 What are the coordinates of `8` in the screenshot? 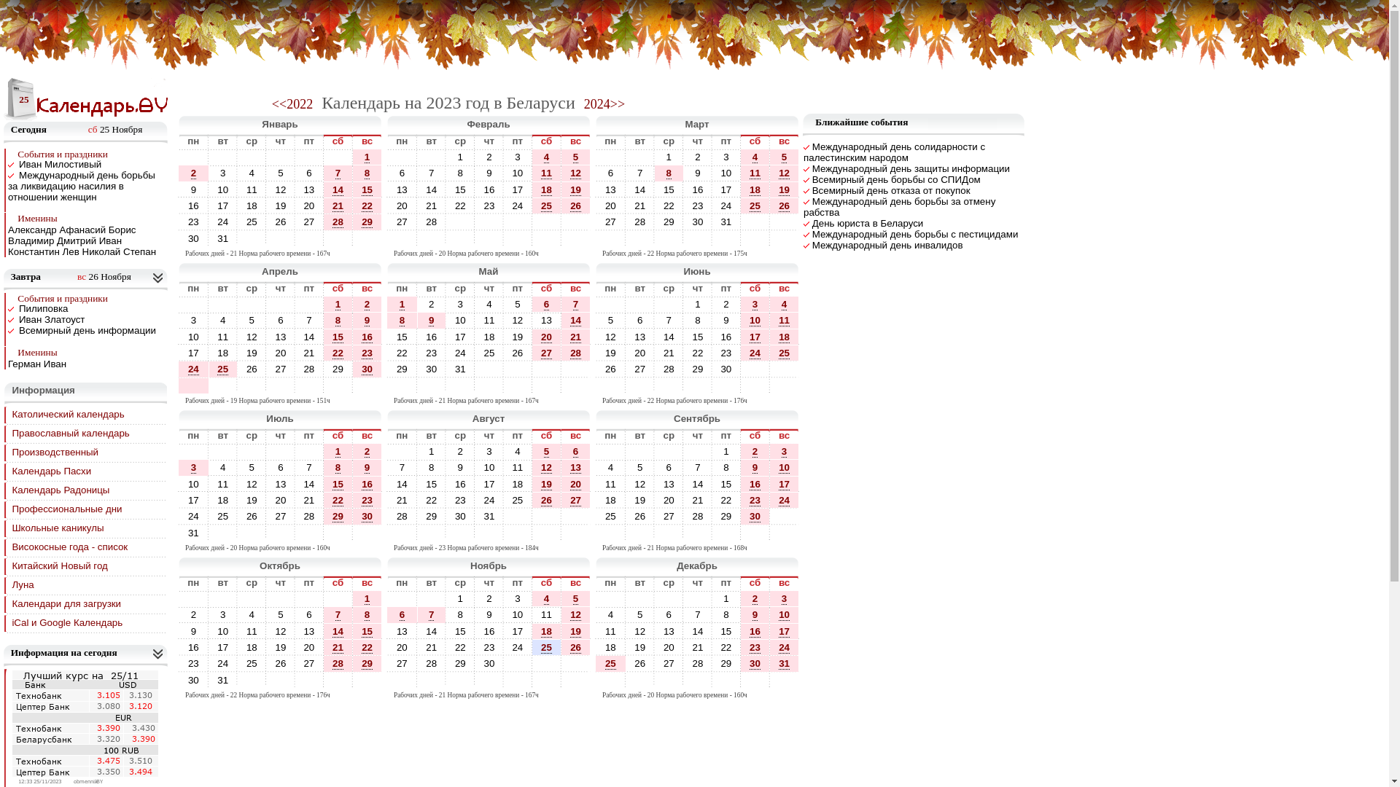 It's located at (367, 173).